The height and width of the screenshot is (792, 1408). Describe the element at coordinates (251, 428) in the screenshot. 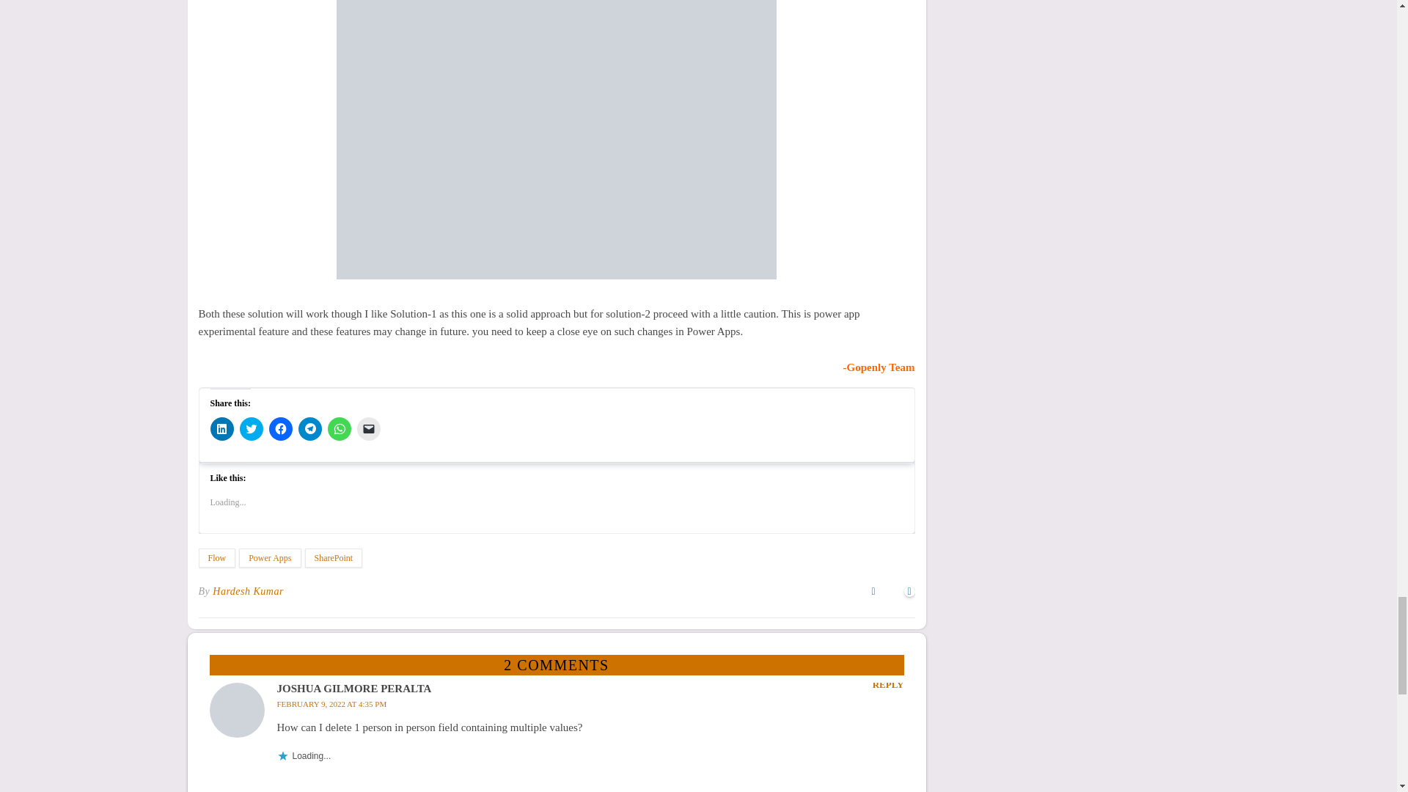

I see `Click to share on Twitter` at that location.